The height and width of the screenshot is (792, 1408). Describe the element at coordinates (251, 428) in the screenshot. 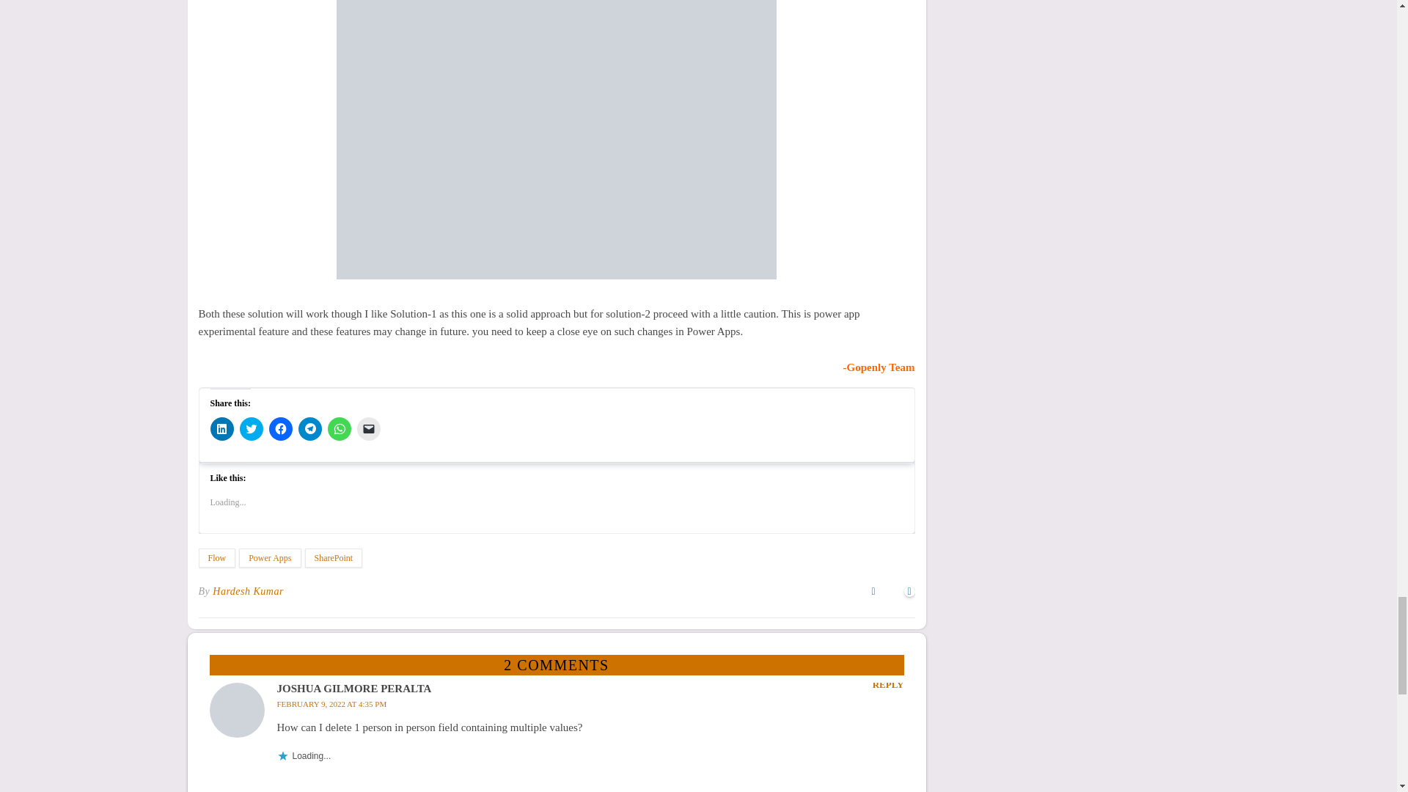

I see `Click to share on Twitter` at that location.